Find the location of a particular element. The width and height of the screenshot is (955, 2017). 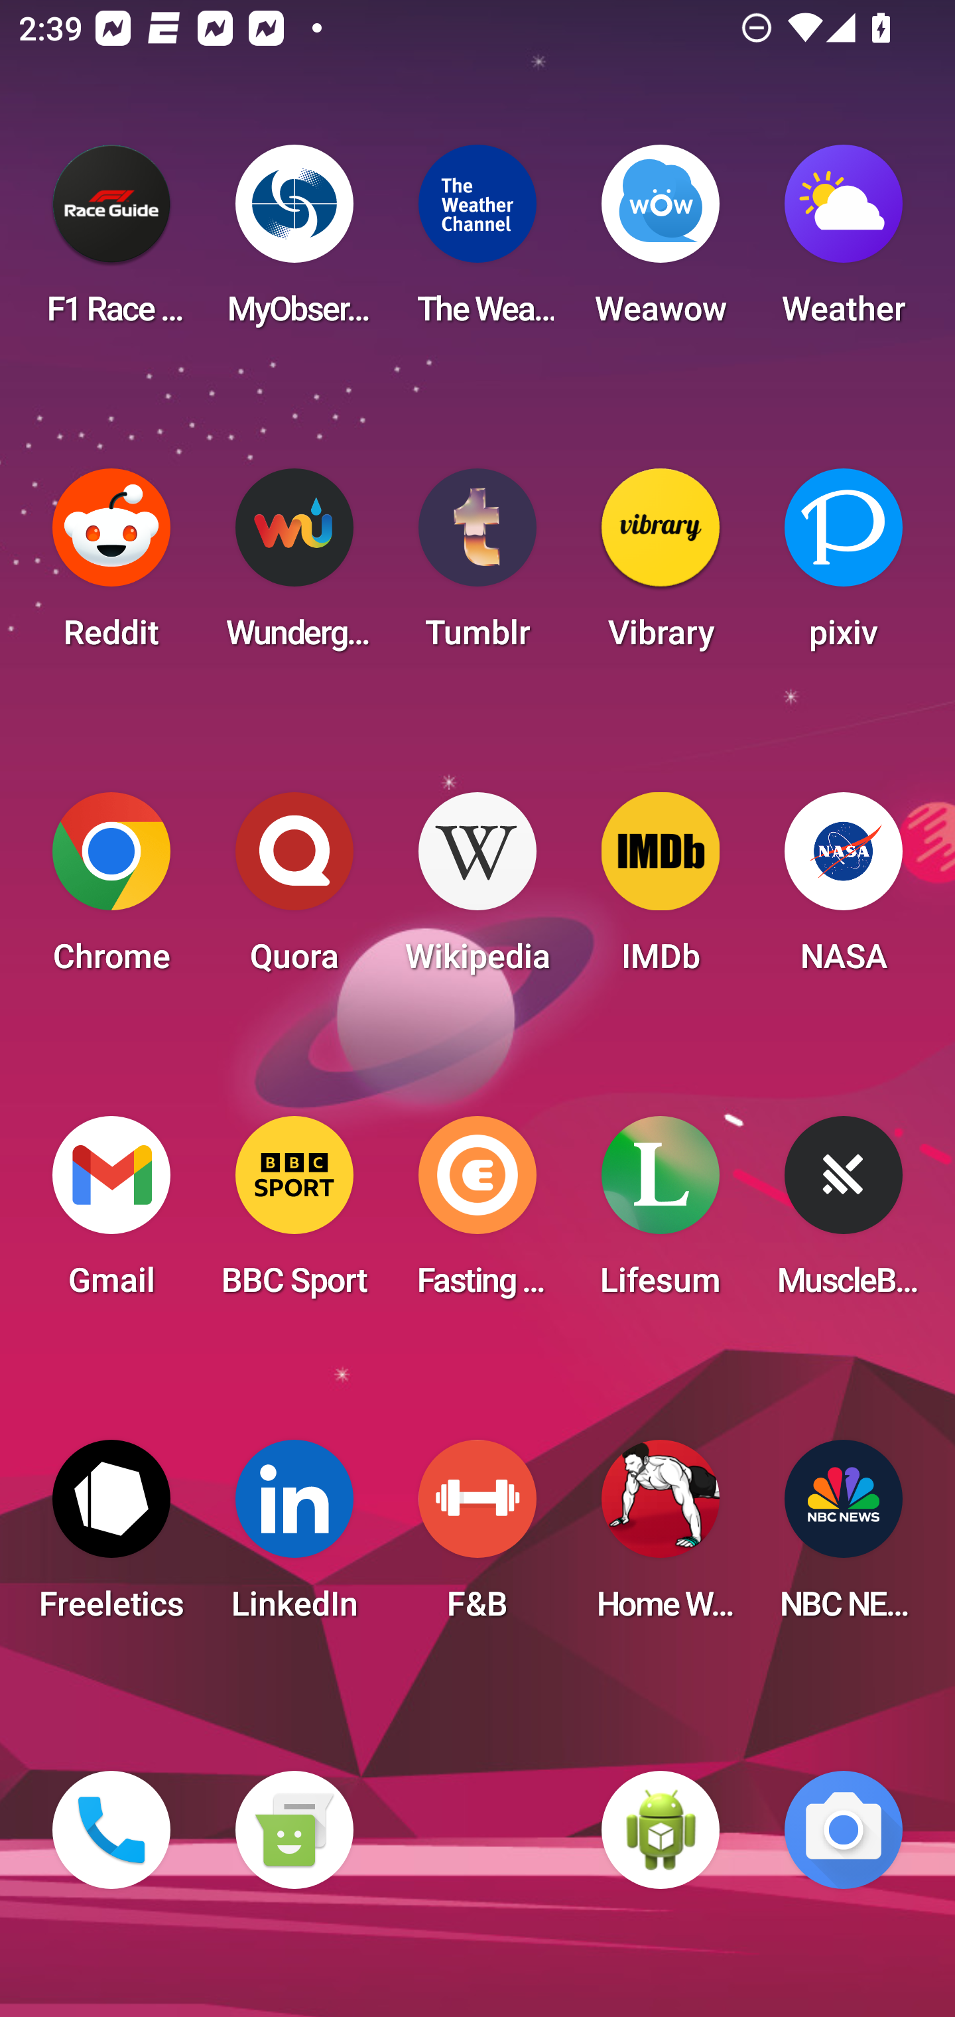

Vibrary is located at coordinates (661, 567).